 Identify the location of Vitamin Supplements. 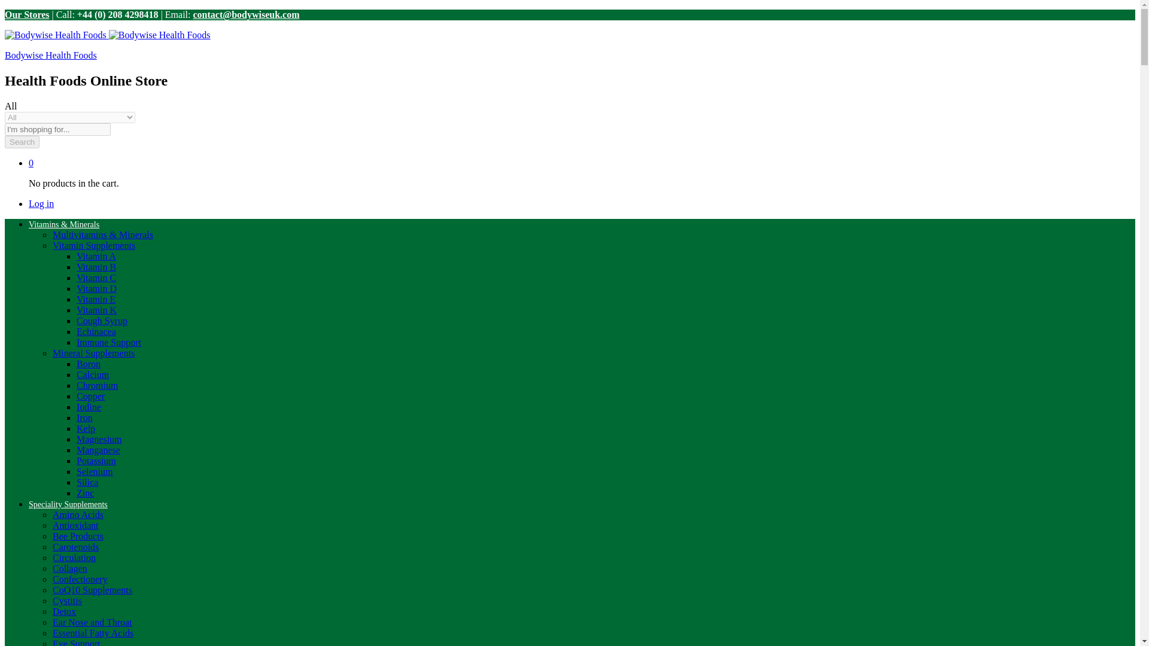
(94, 245).